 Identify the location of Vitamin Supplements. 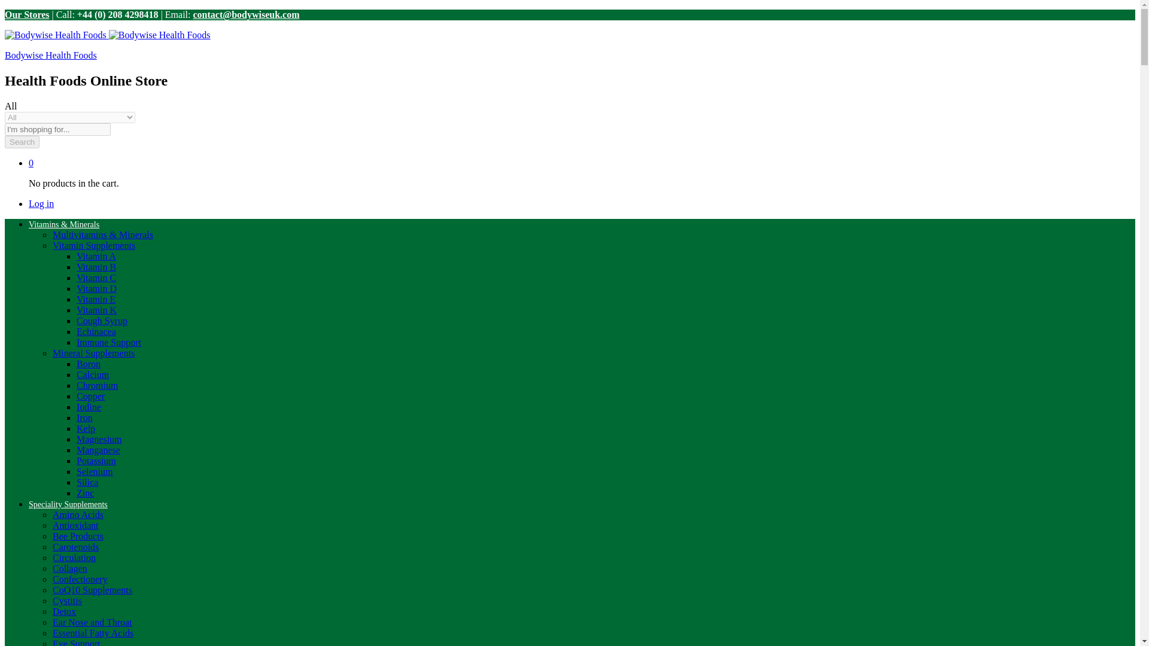
(94, 245).